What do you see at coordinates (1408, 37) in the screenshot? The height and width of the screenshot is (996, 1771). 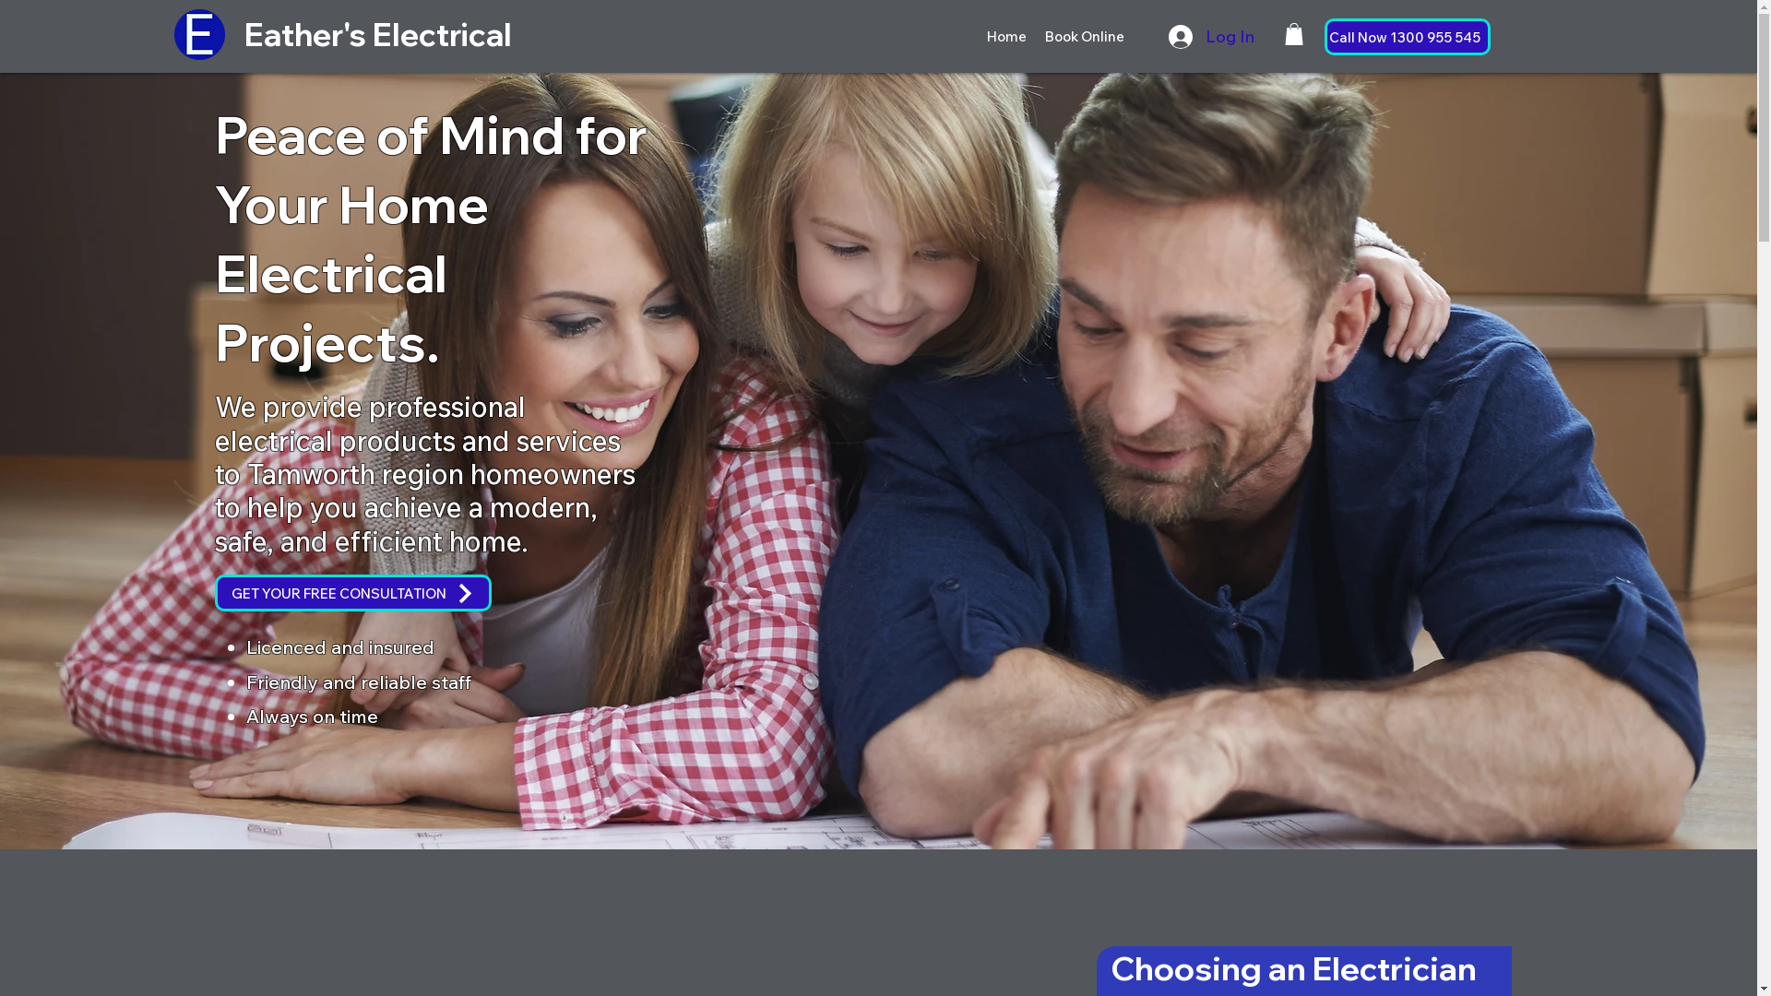 I see `Call Now 1300 955 545` at bounding box center [1408, 37].